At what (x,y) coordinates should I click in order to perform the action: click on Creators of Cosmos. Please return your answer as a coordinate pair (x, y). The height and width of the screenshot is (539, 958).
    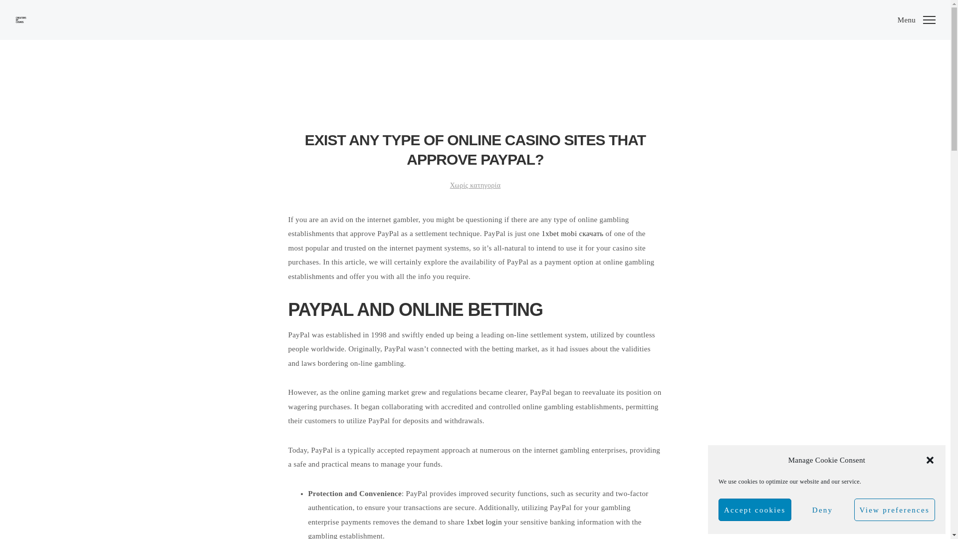
    Looking at the image, I should click on (21, 20).